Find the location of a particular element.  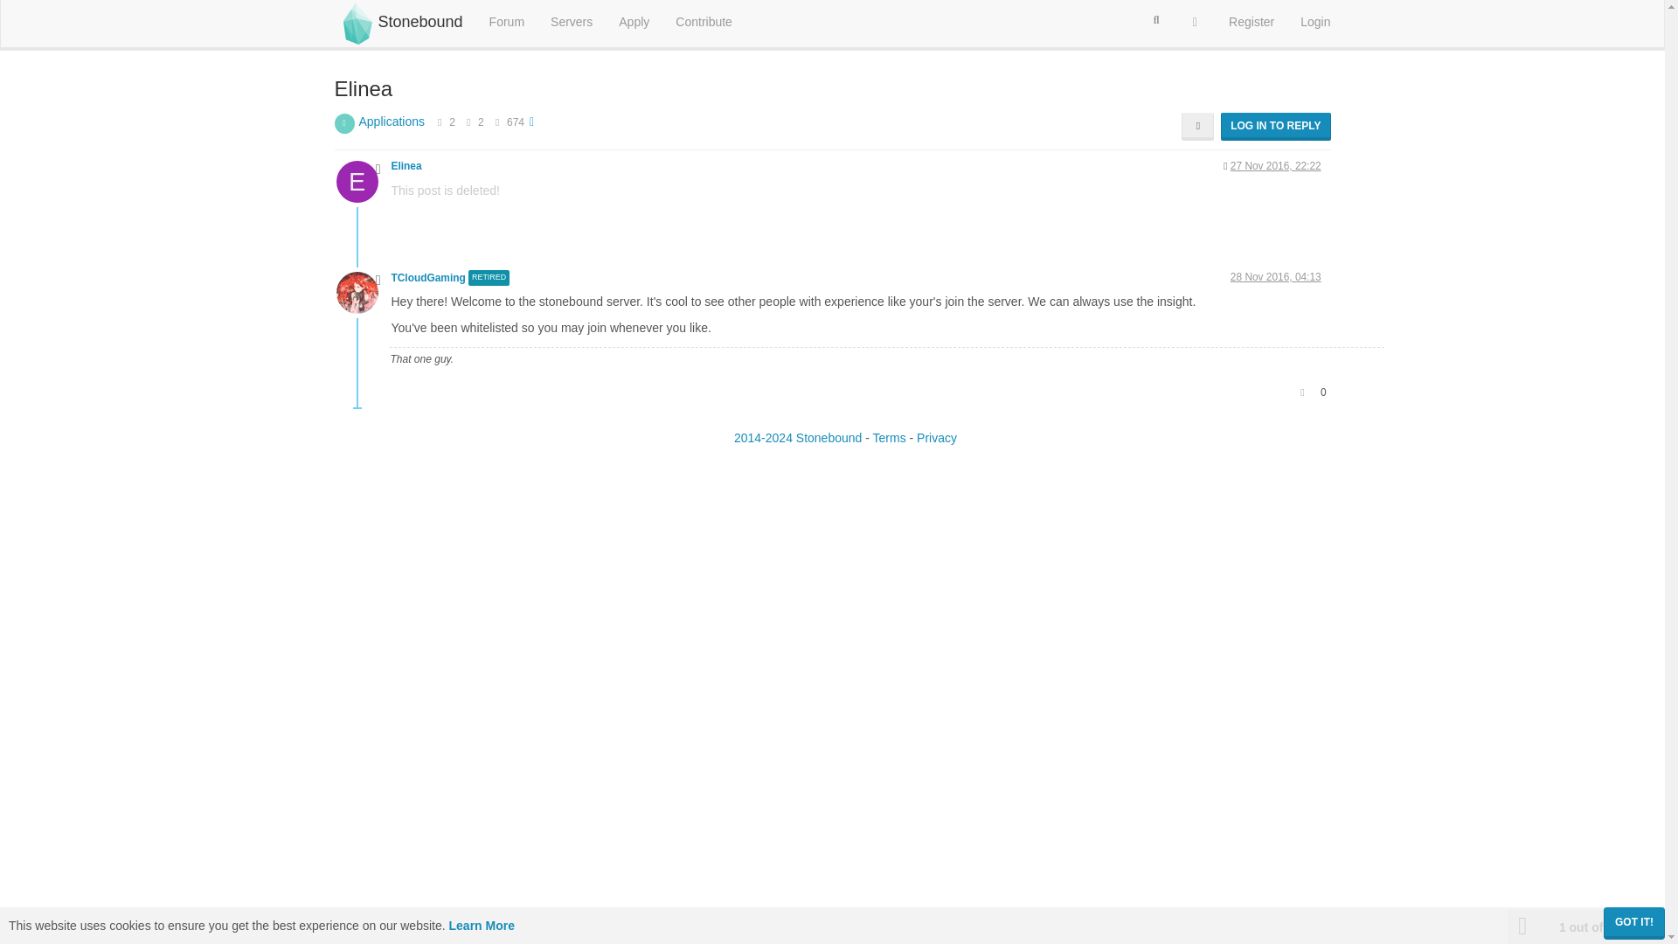

Servers is located at coordinates (572, 21).